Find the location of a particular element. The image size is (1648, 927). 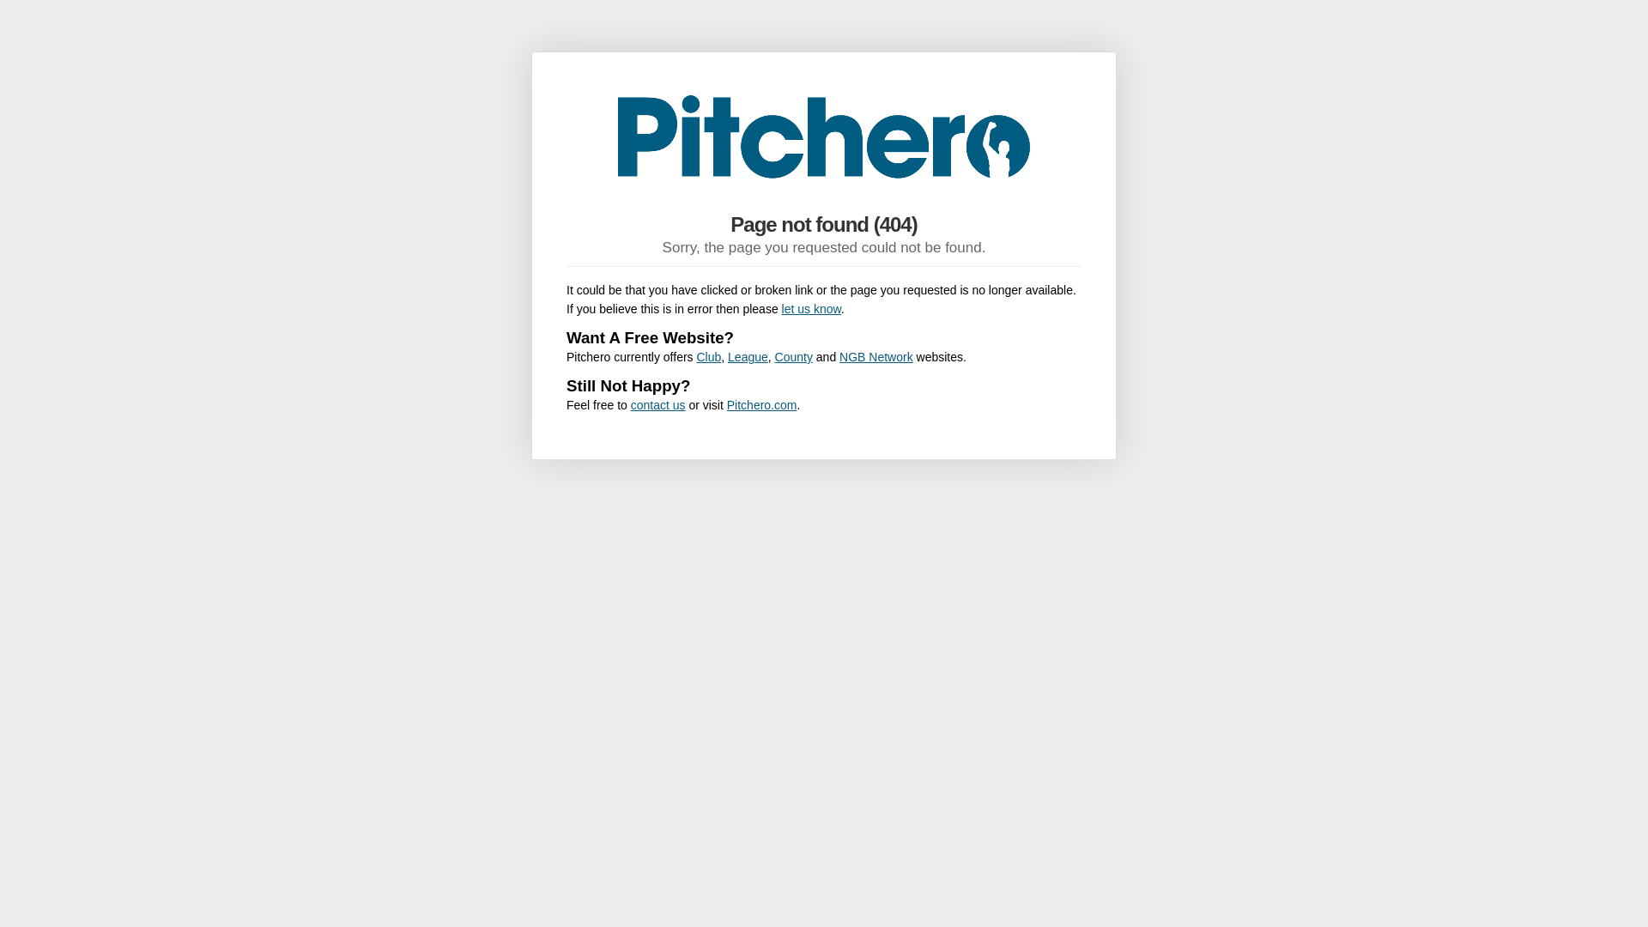

let us know is located at coordinates (810, 309).